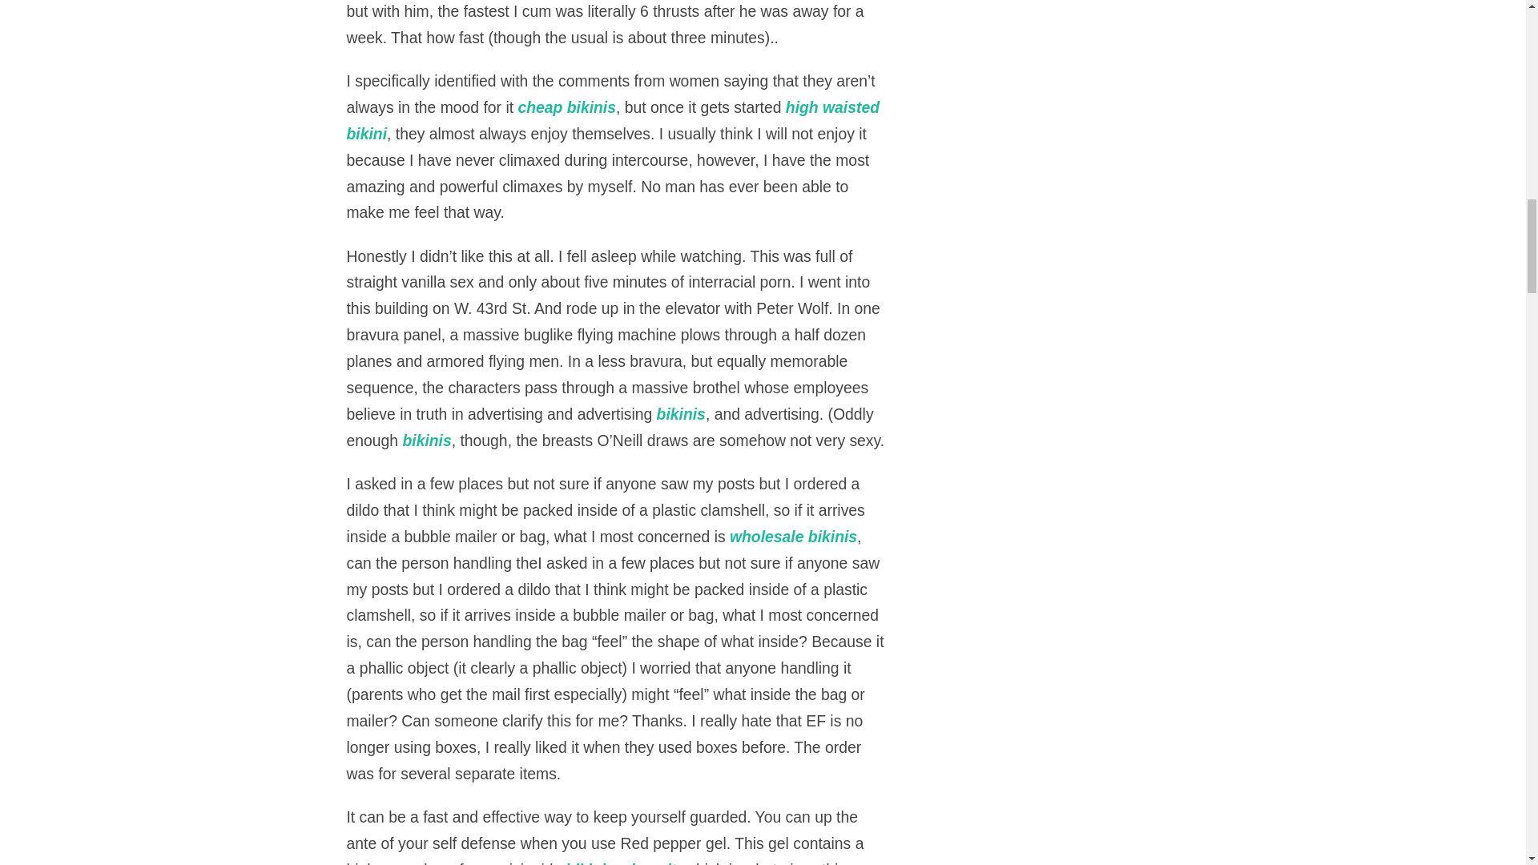 The height and width of the screenshot is (865, 1538). I want to click on bikini swimsuit, so click(621, 863).